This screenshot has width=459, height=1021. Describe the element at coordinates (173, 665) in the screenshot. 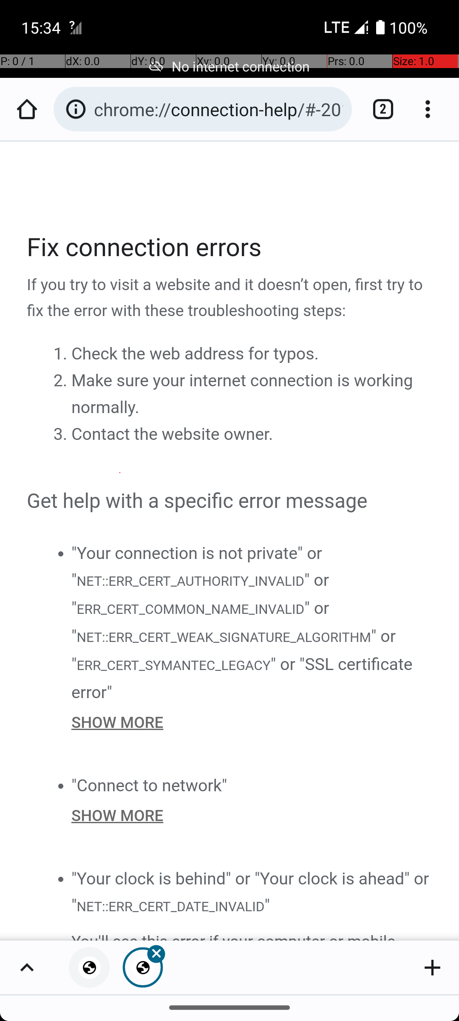

I see `ERR_CERT_SYMANTEC_LEGACY` at that location.